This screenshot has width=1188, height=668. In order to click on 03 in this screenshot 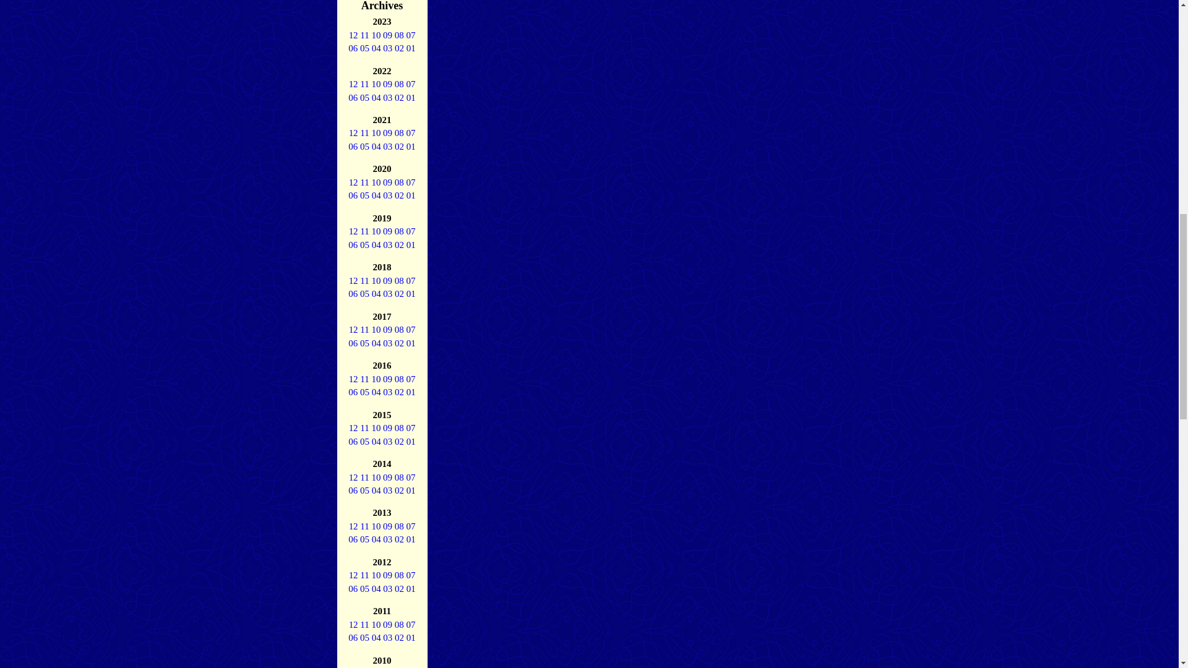, I will do `click(387, 48)`.